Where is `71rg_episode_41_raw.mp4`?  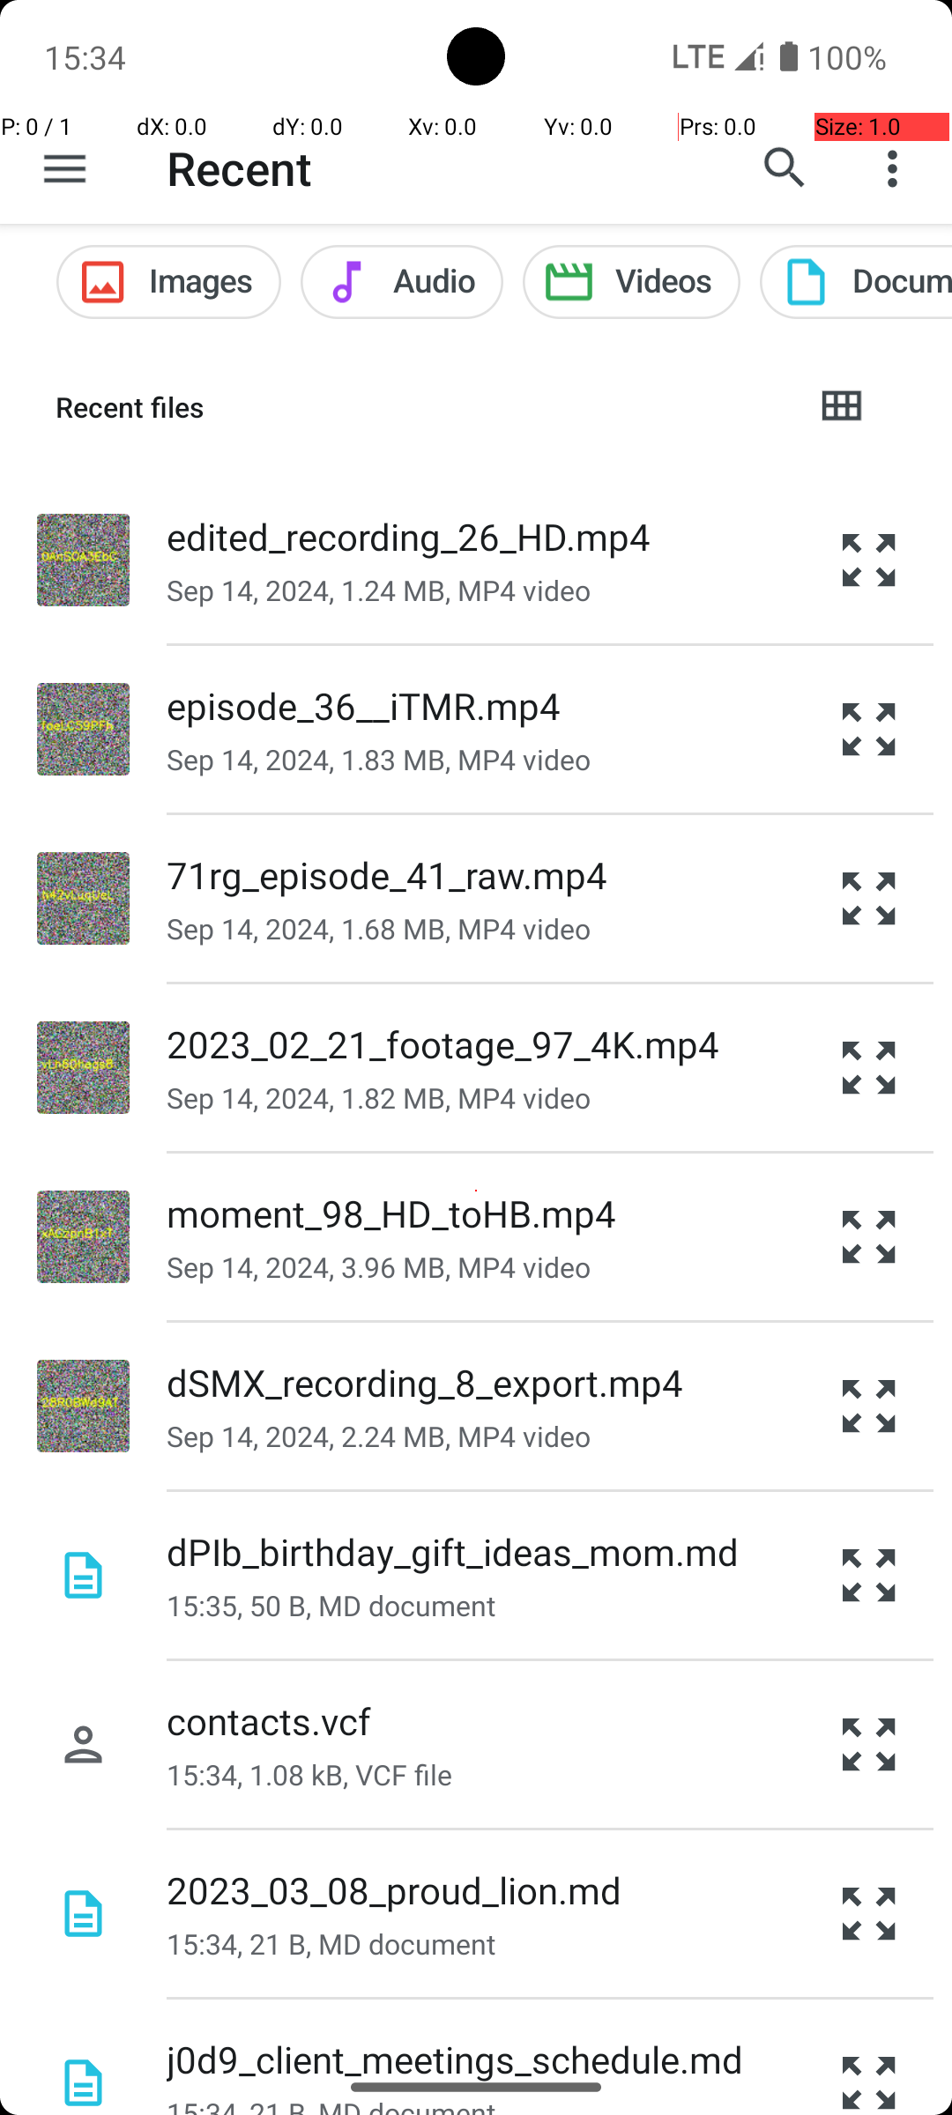 71rg_episode_41_raw.mp4 is located at coordinates (388, 874).